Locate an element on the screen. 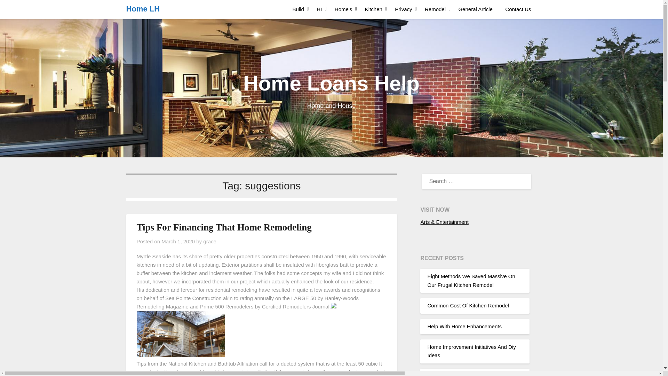 This screenshot has height=376, width=668. Home LH is located at coordinates (143, 9).